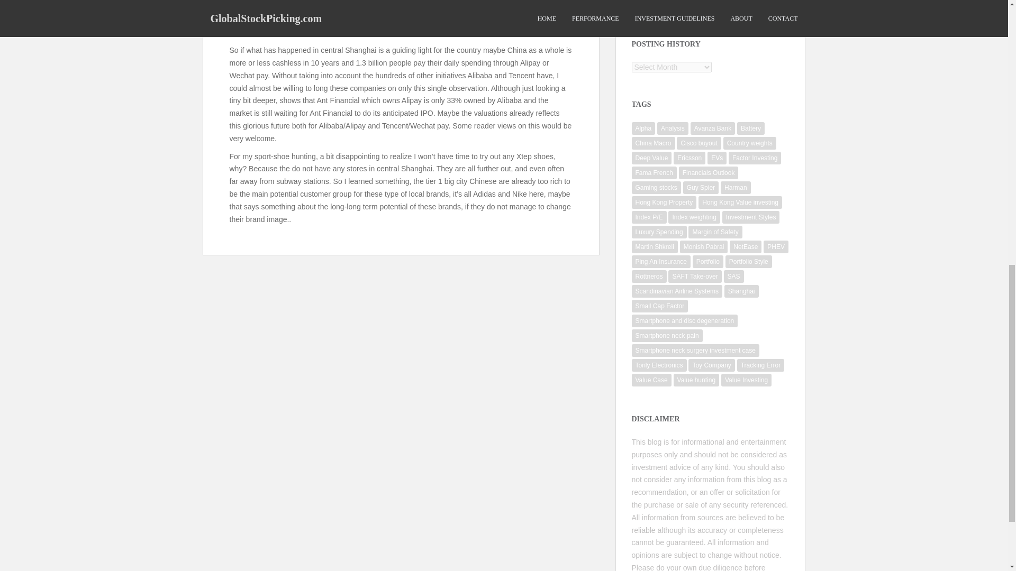  Describe the element at coordinates (713, 128) in the screenshot. I see `Avanza Bank` at that location.